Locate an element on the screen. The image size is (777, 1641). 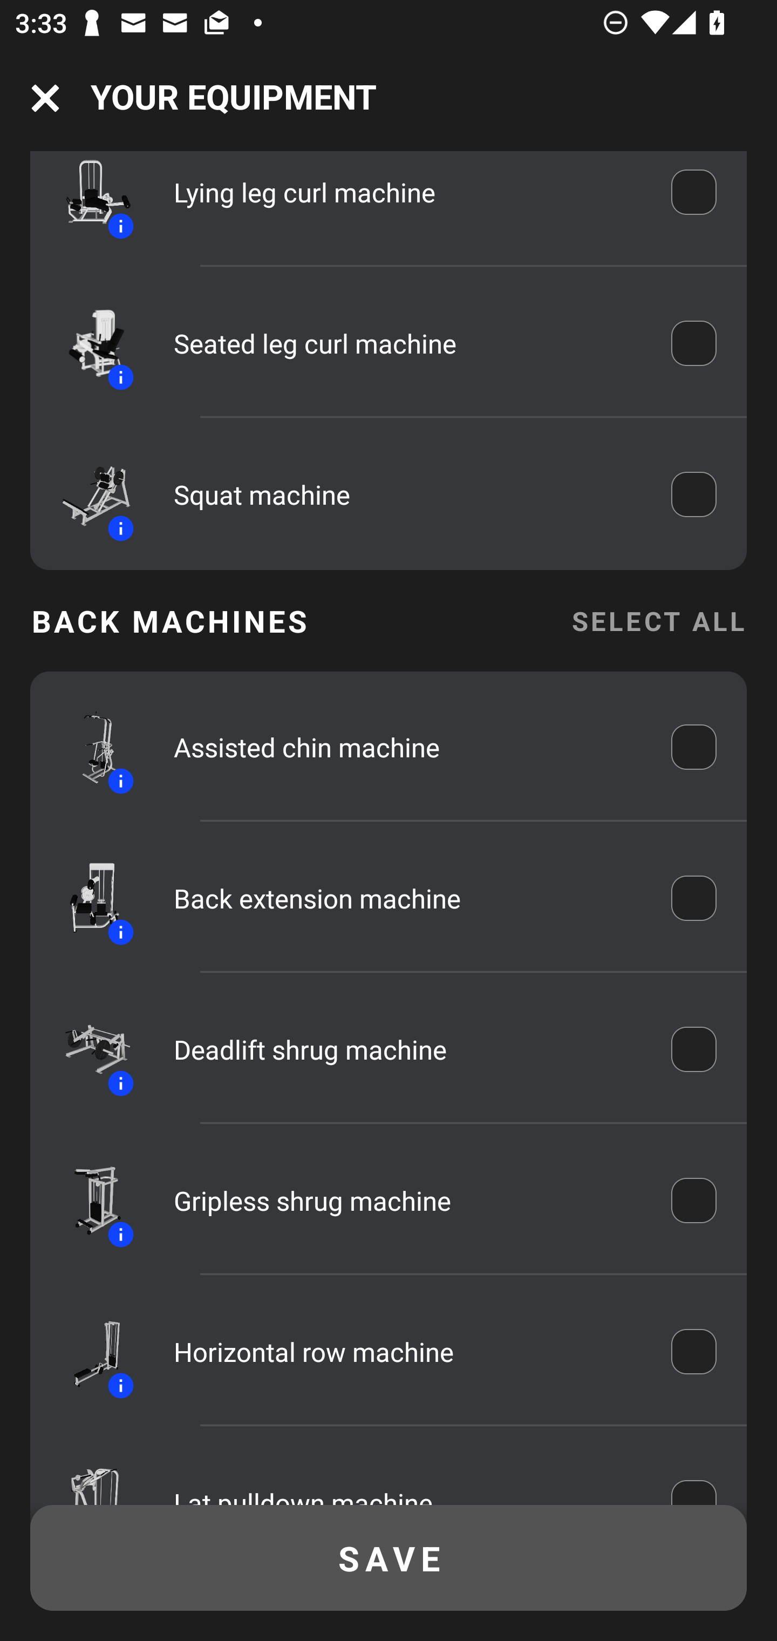
Equipment icon Information icon is located at coordinates (87, 747).